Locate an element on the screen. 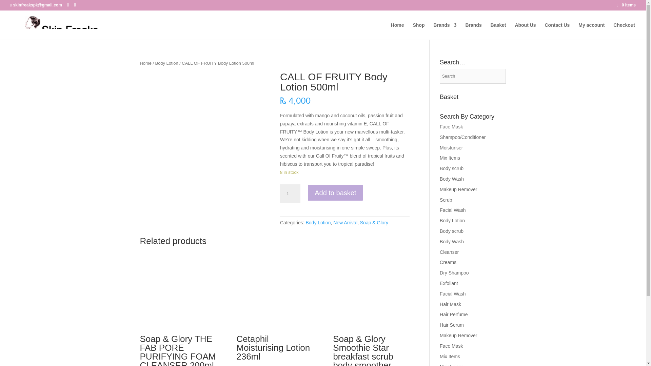 Image resolution: width=651 pixels, height=366 pixels. Brands is located at coordinates (445, 31).